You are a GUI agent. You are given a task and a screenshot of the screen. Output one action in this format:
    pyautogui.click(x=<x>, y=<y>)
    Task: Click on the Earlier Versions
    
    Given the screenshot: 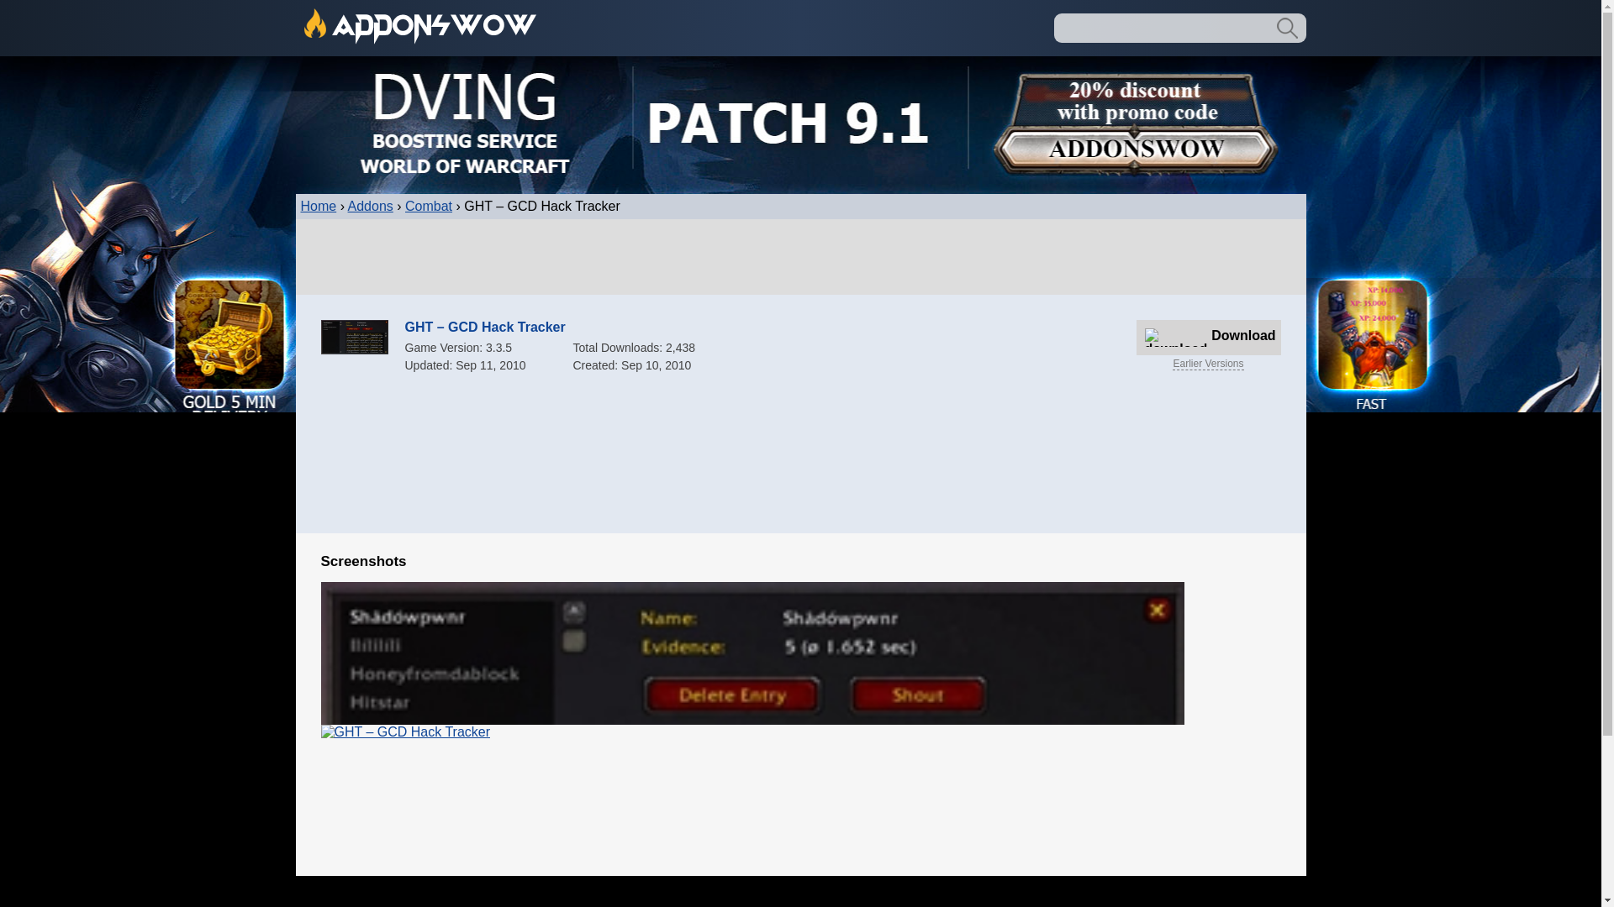 What is the action you would take?
    pyautogui.click(x=1207, y=363)
    